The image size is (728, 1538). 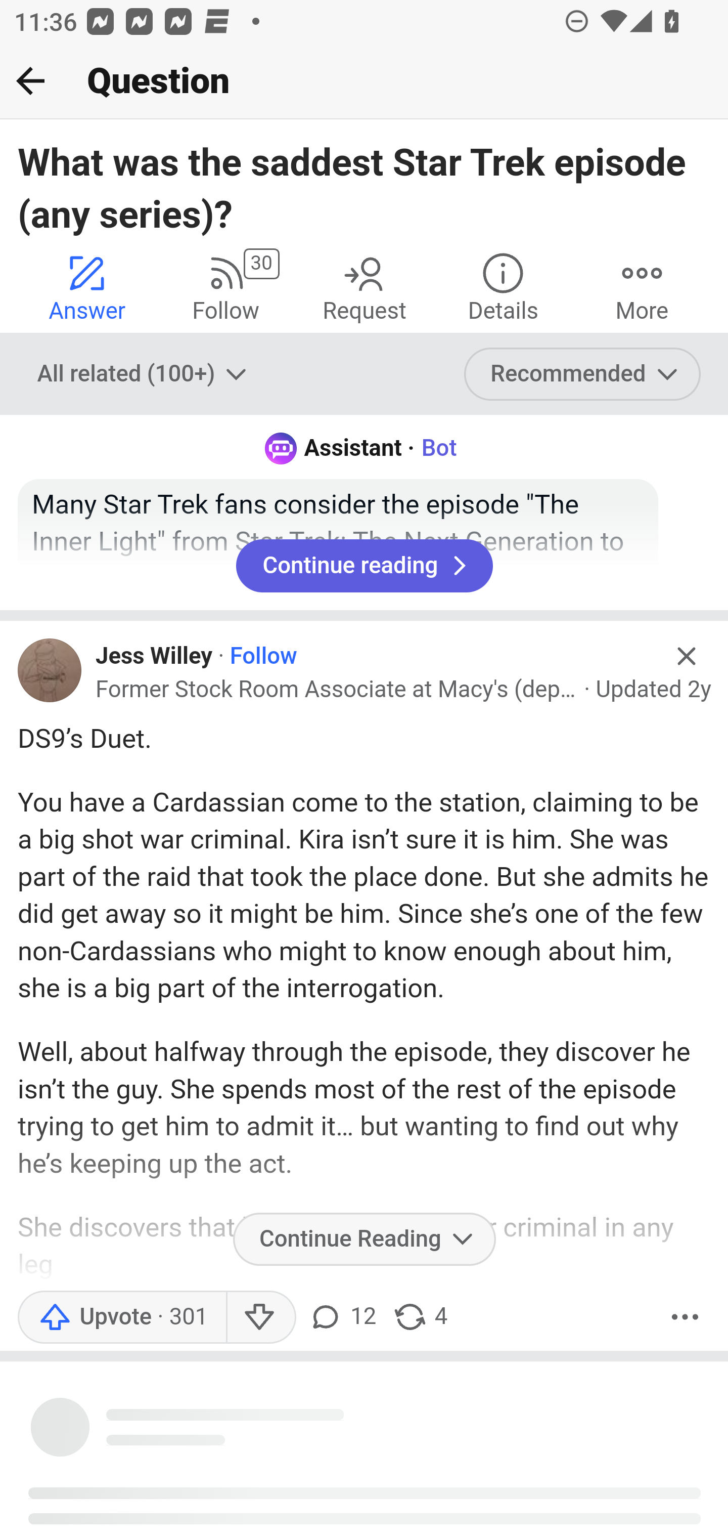 What do you see at coordinates (225, 286) in the screenshot?
I see `30 Follow` at bounding box center [225, 286].